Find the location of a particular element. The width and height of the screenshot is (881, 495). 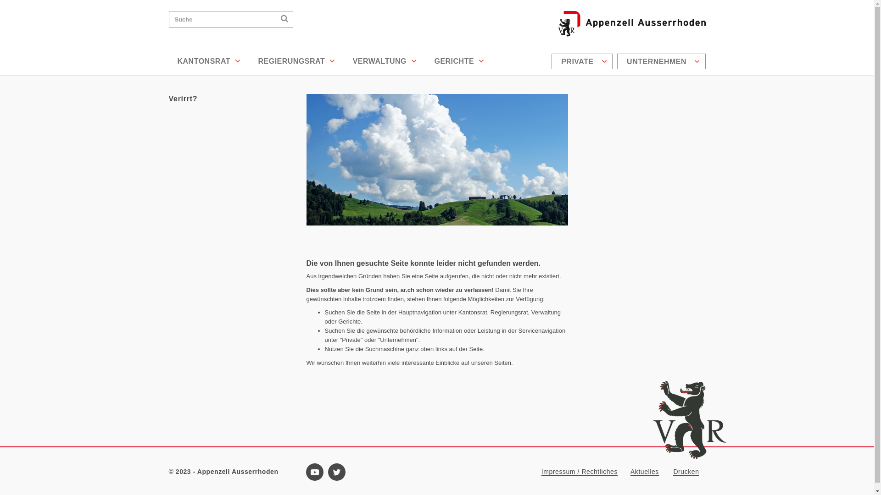

KANTONSRAT is located at coordinates (209, 61).